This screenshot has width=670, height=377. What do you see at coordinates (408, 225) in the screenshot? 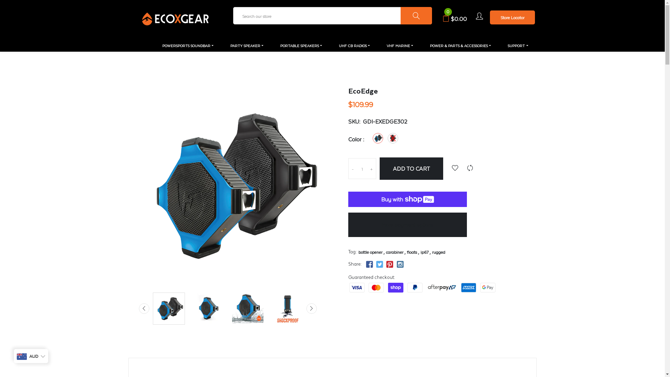
I see `More payment options` at bounding box center [408, 225].